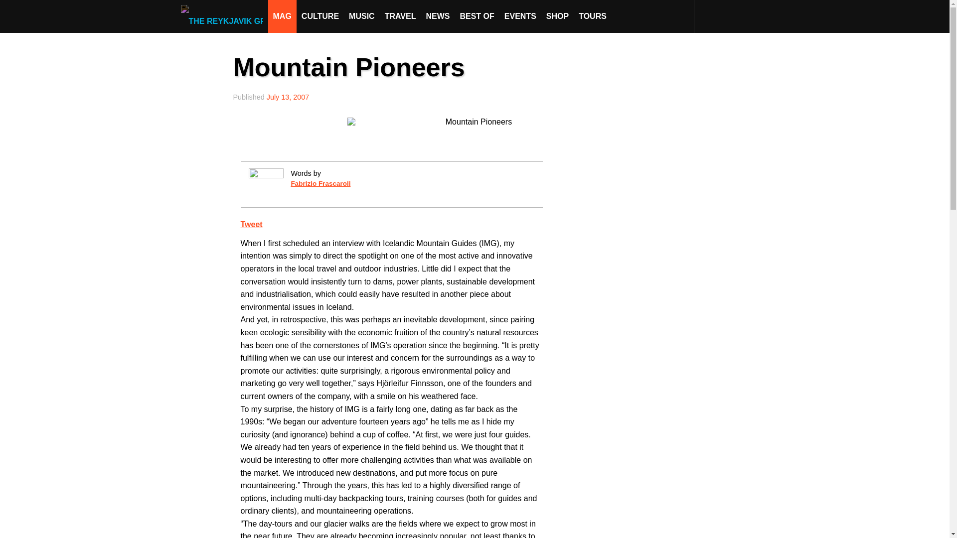 This screenshot has height=538, width=957. Describe the element at coordinates (320, 16) in the screenshot. I see `CULTURE` at that location.